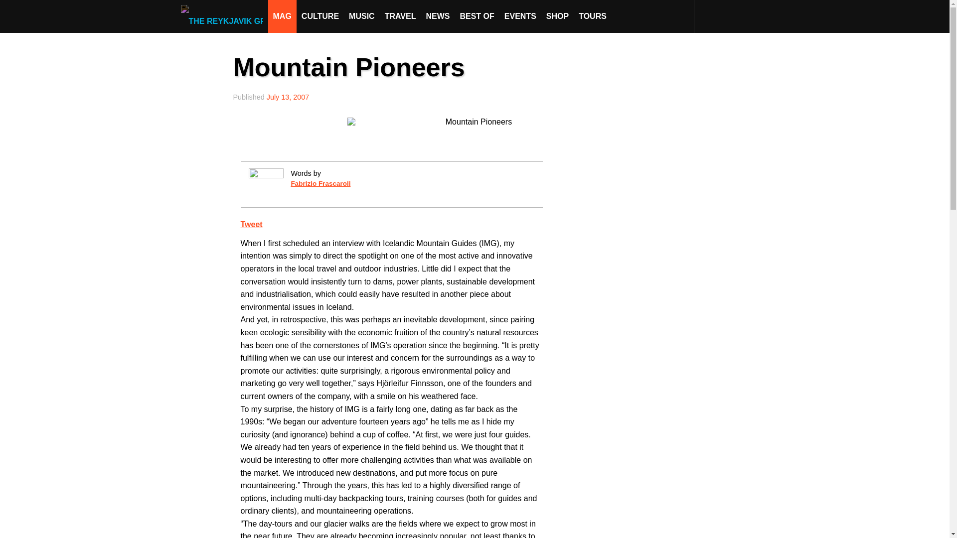 This screenshot has height=538, width=957. Describe the element at coordinates (320, 16) in the screenshot. I see `CULTURE` at that location.